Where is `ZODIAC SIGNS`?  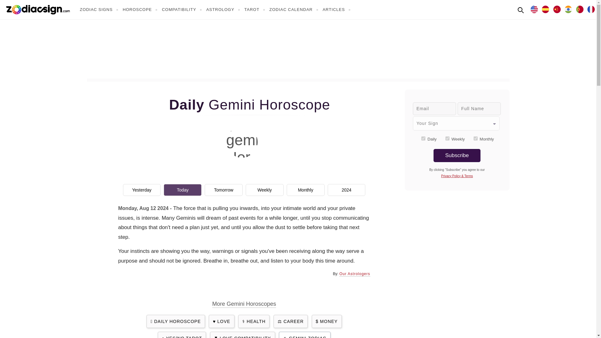 ZODIAC SIGNS is located at coordinates (100, 9).